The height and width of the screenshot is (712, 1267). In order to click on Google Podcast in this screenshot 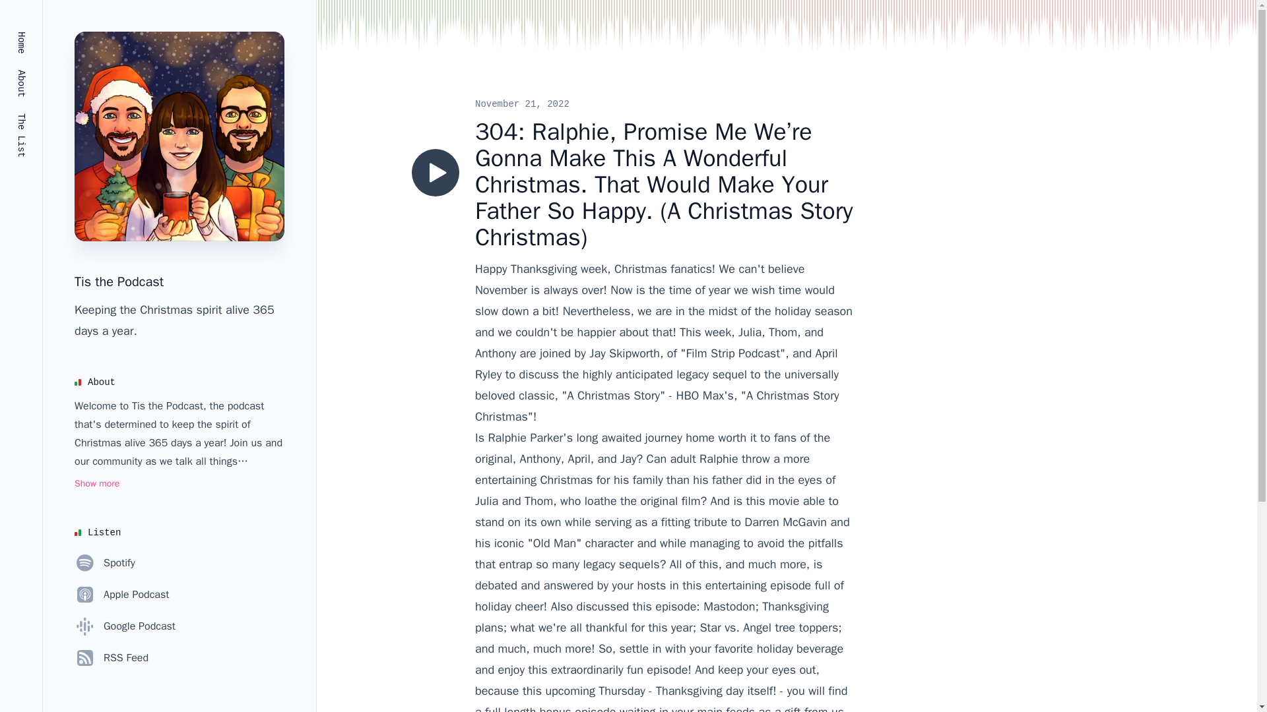, I will do `click(125, 626)`.